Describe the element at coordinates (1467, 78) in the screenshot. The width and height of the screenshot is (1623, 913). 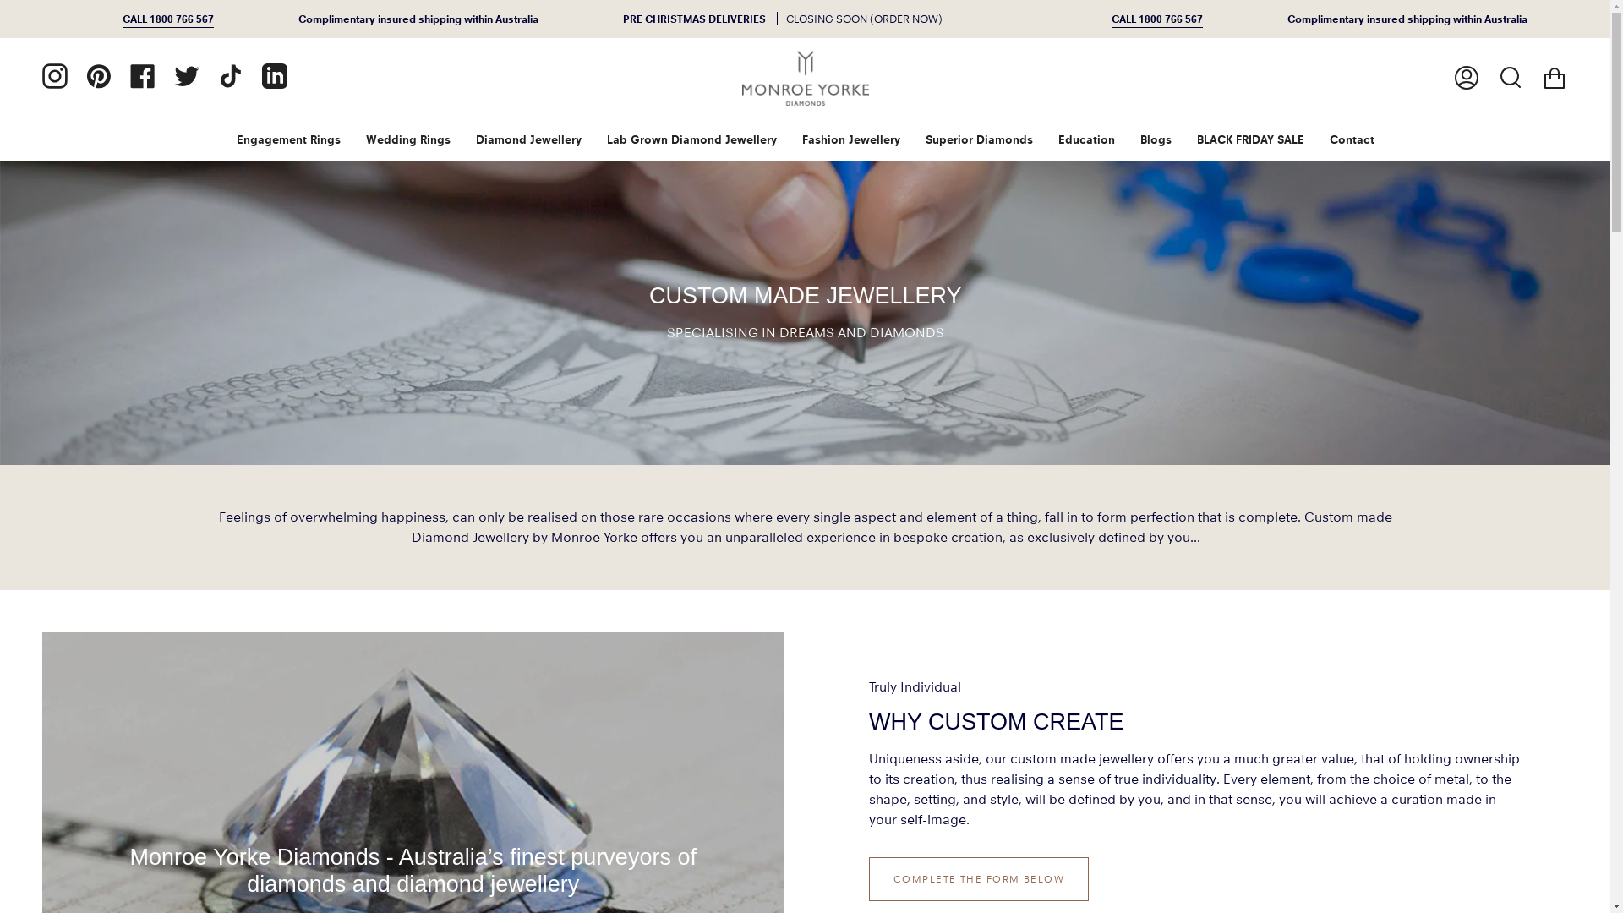
I see `My Account` at that location.